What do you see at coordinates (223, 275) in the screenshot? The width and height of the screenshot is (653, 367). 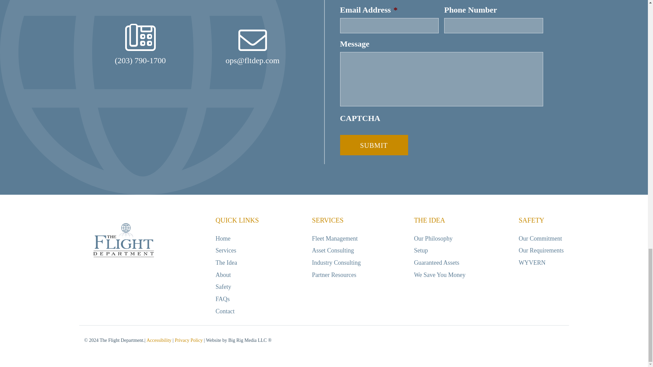 I see `About` at bounding box center [223, 275].